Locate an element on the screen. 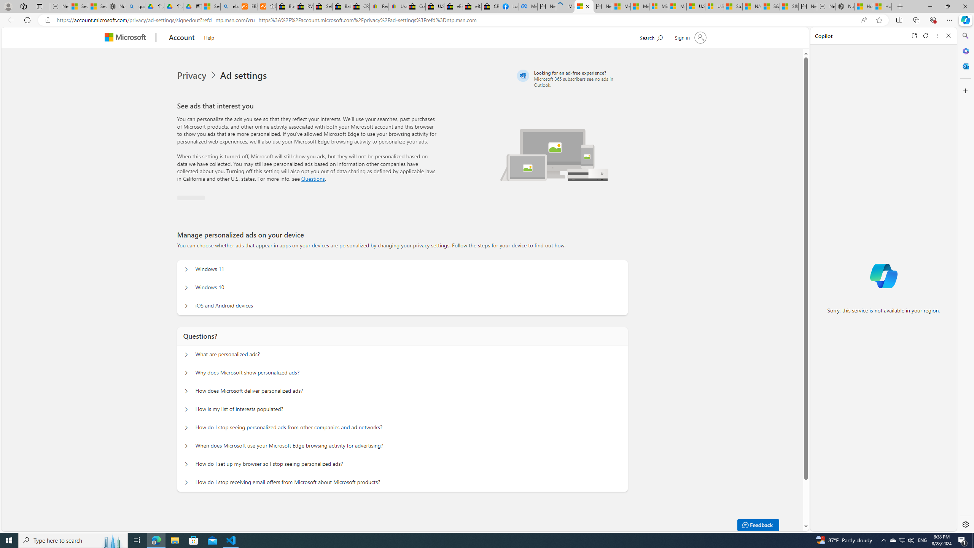 The width and height of the screenshot is (974, 548). Privacy is located at coordinates (198, 75).